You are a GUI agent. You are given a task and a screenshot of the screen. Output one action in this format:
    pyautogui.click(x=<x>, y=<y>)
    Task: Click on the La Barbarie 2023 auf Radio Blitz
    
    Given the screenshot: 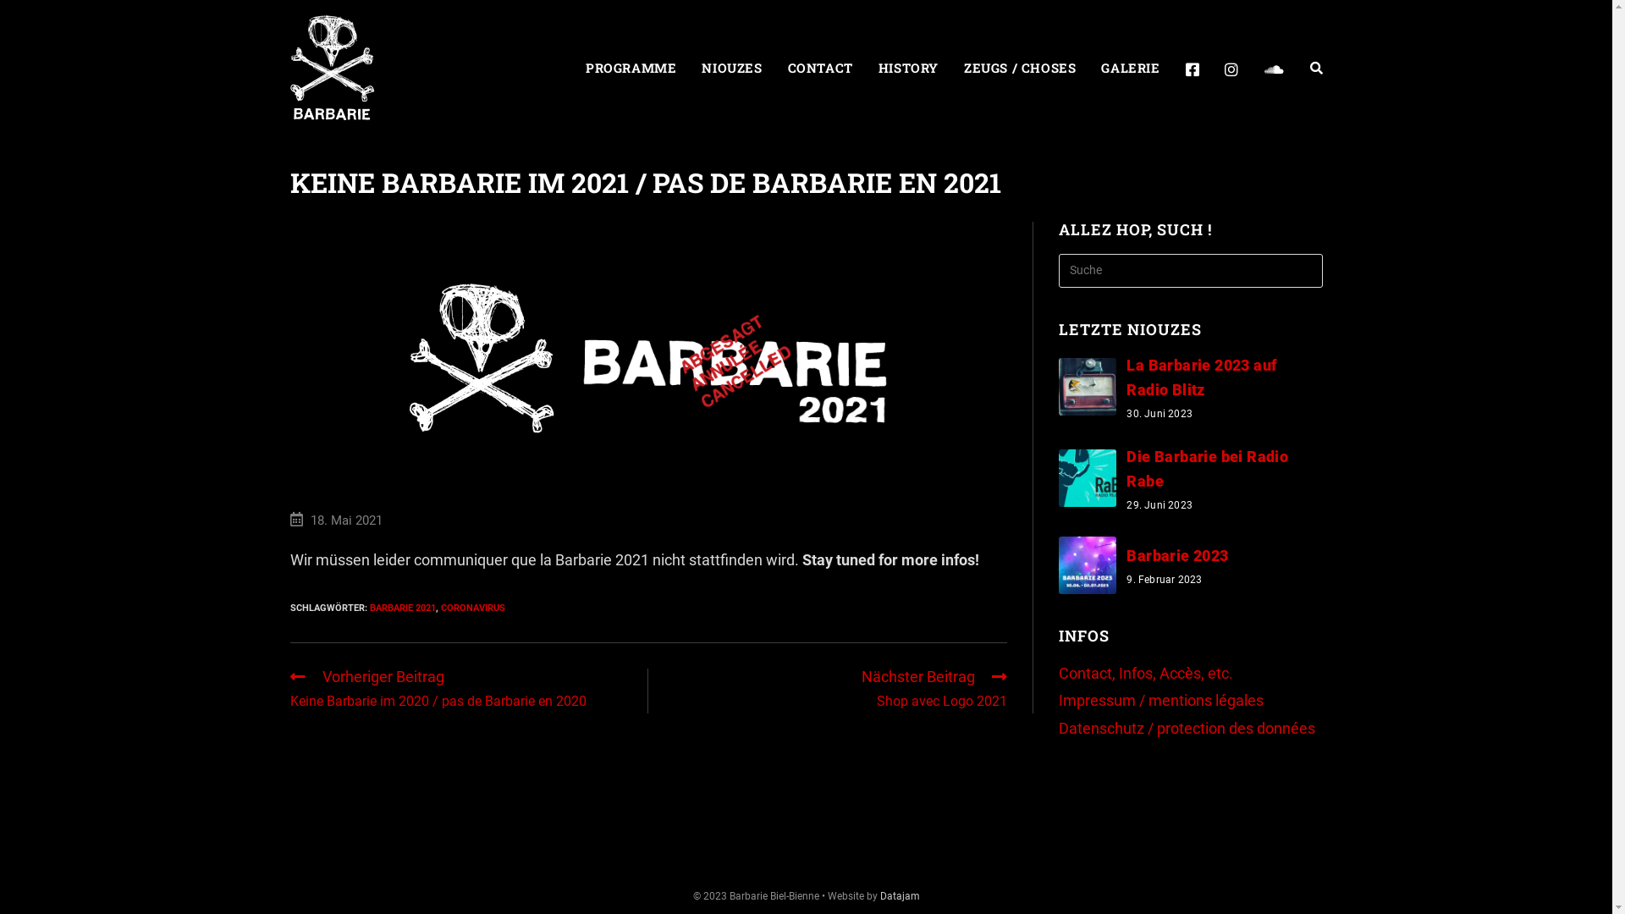 What is the action you would take?
    pyautogui.click(x=1202, y=377)
    